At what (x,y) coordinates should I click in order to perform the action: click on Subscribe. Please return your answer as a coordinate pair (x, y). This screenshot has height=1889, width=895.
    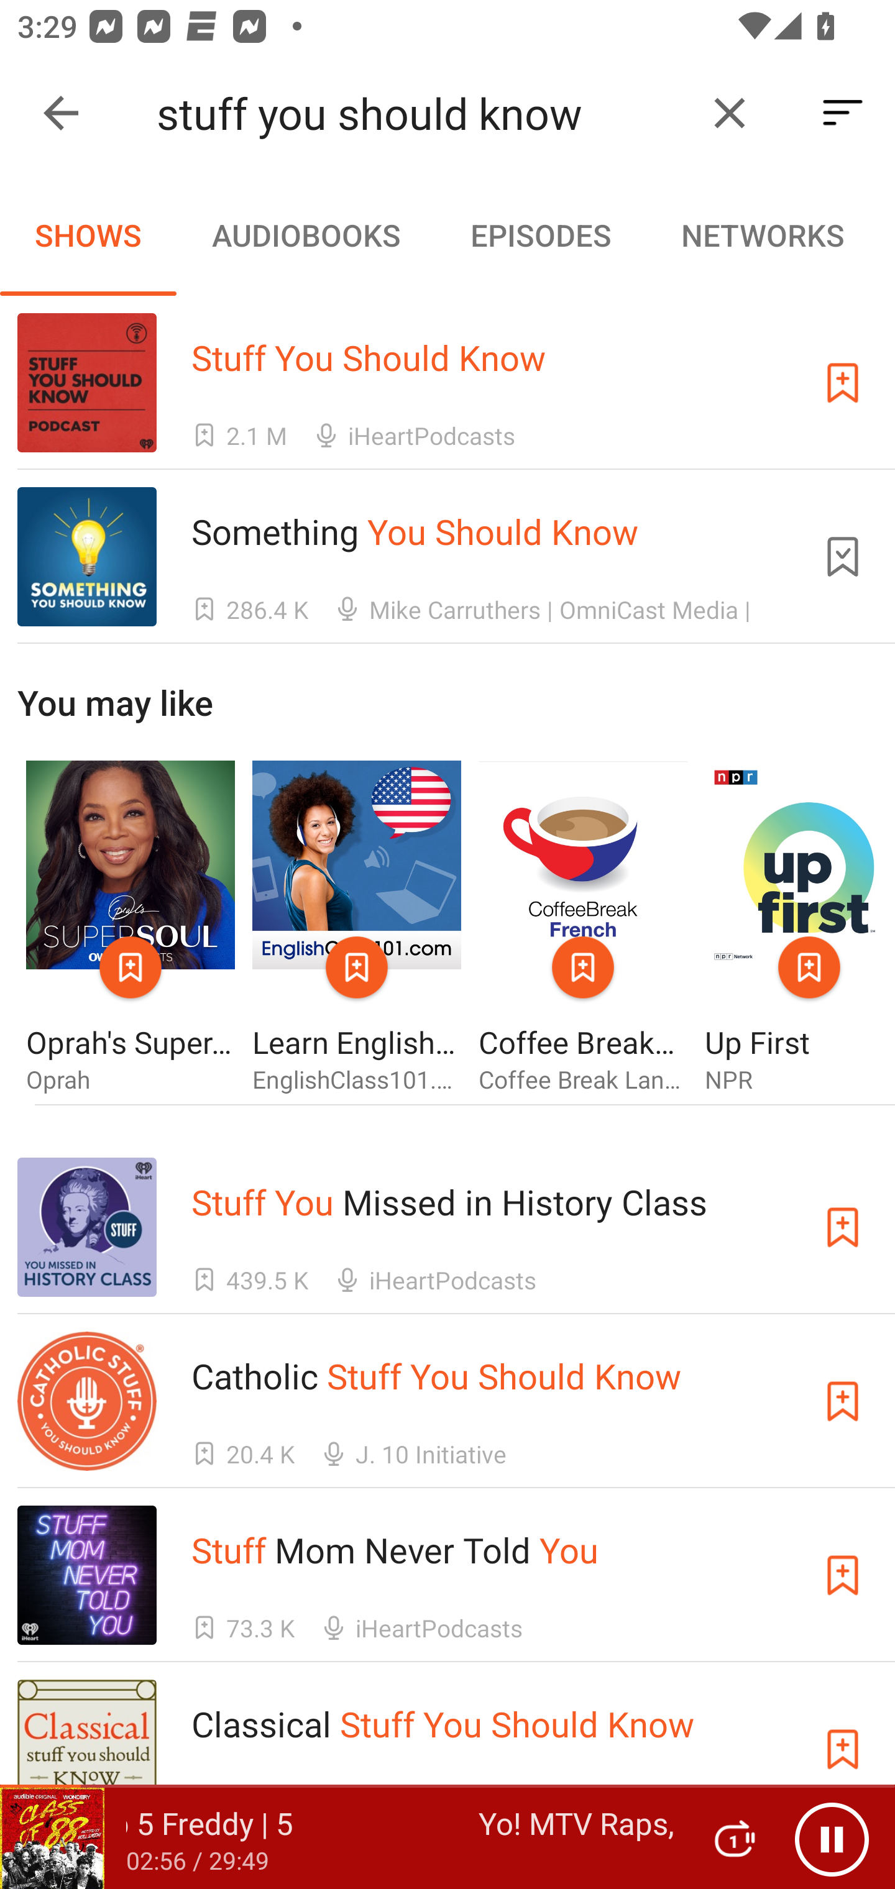
    Looking at the image, I should click on (843, 1575).